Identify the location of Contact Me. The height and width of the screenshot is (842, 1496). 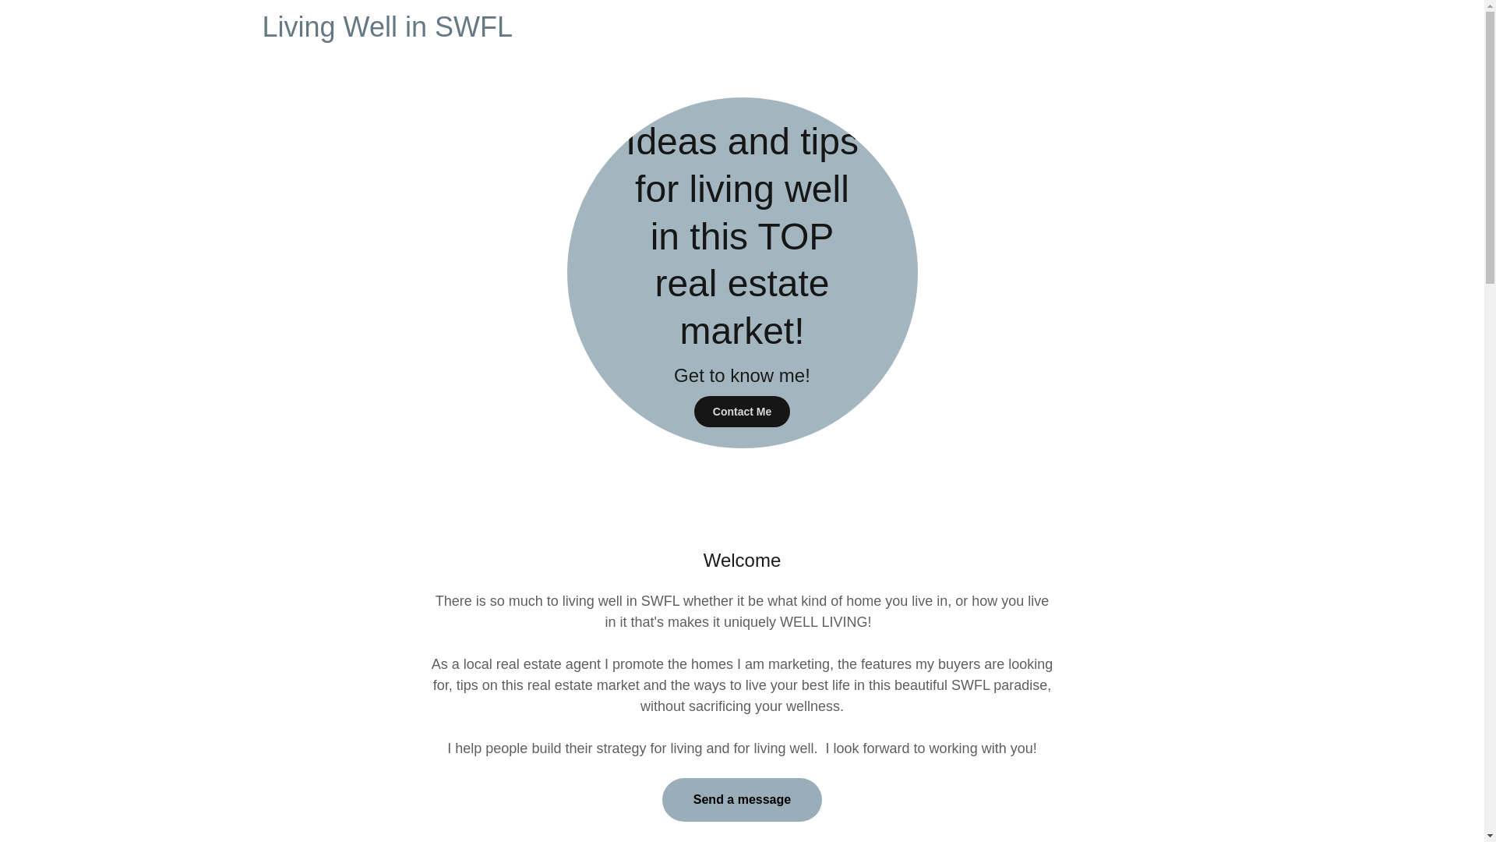
(742, 411).